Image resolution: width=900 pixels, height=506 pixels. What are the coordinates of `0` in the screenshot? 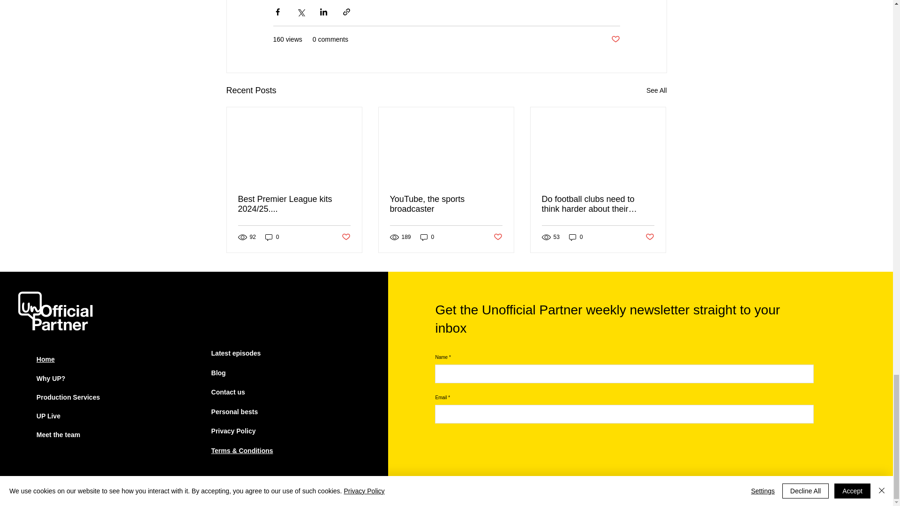 It's located at (272, 237).